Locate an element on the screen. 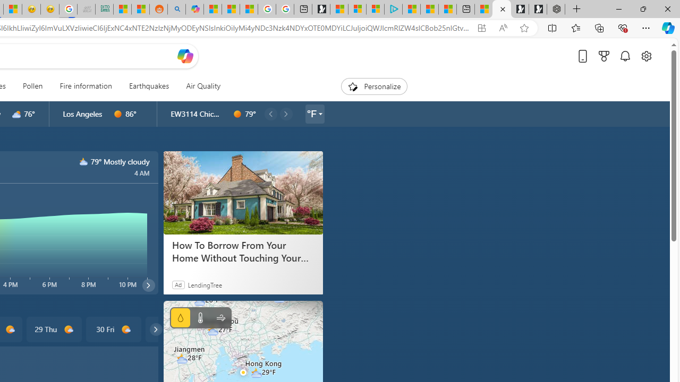 This screenshot has width=680, height=382. common/carouselChevron is located at coordinates (156, 329).